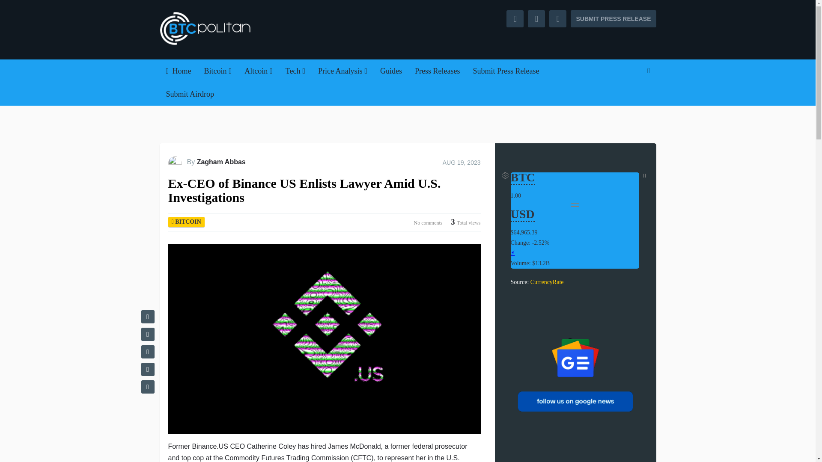  Describe the element at coordinates (391, 71) in the screenshot. I see `Guides` at that location.